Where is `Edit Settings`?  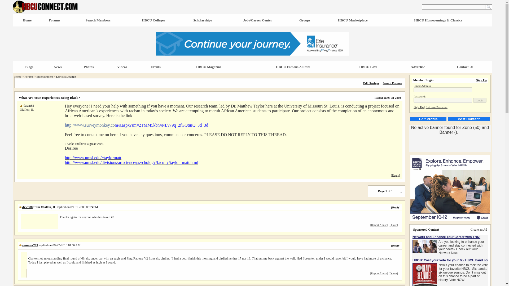 Edit Settings is located at coordinates (371, 83).